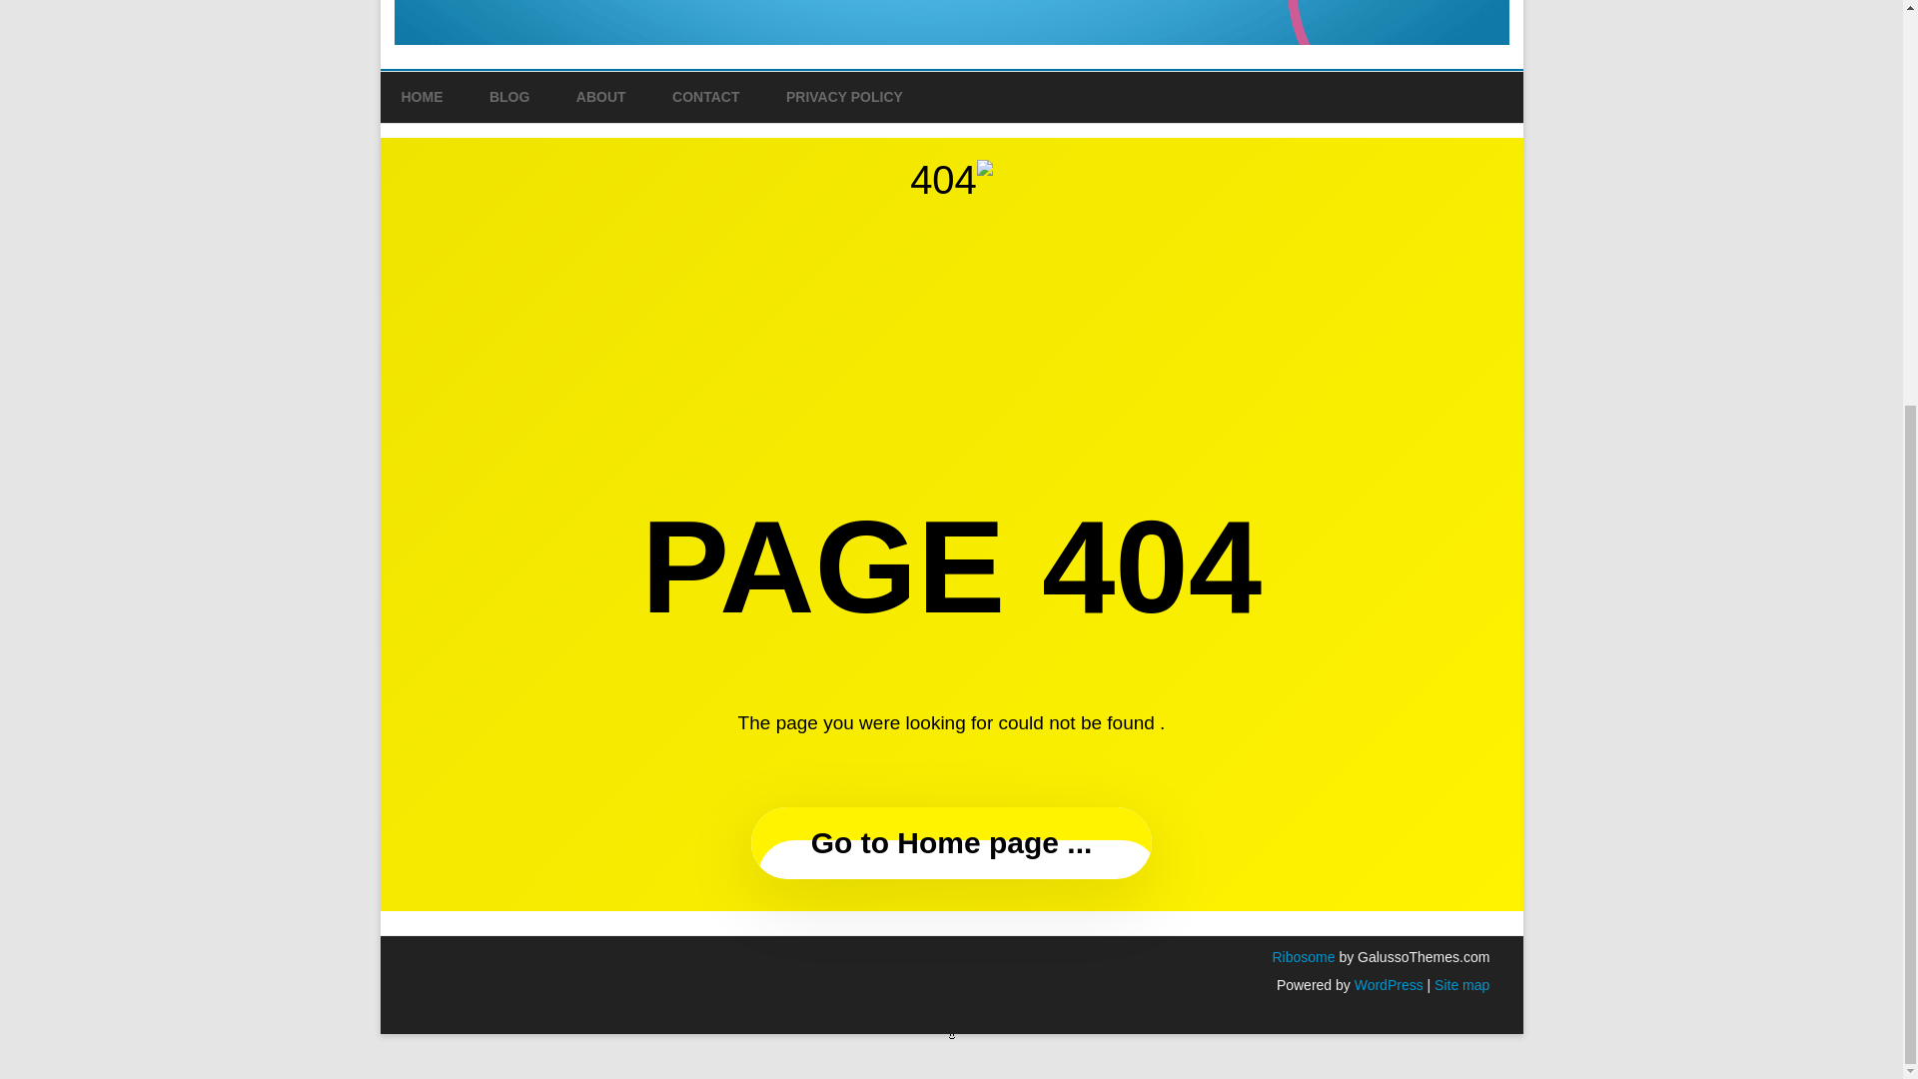 The width and height of the screenshot is (1918, 1079). Describe the element at coordinates (951, 843) in the screenshot. I see `... Go to Home page` at that location.